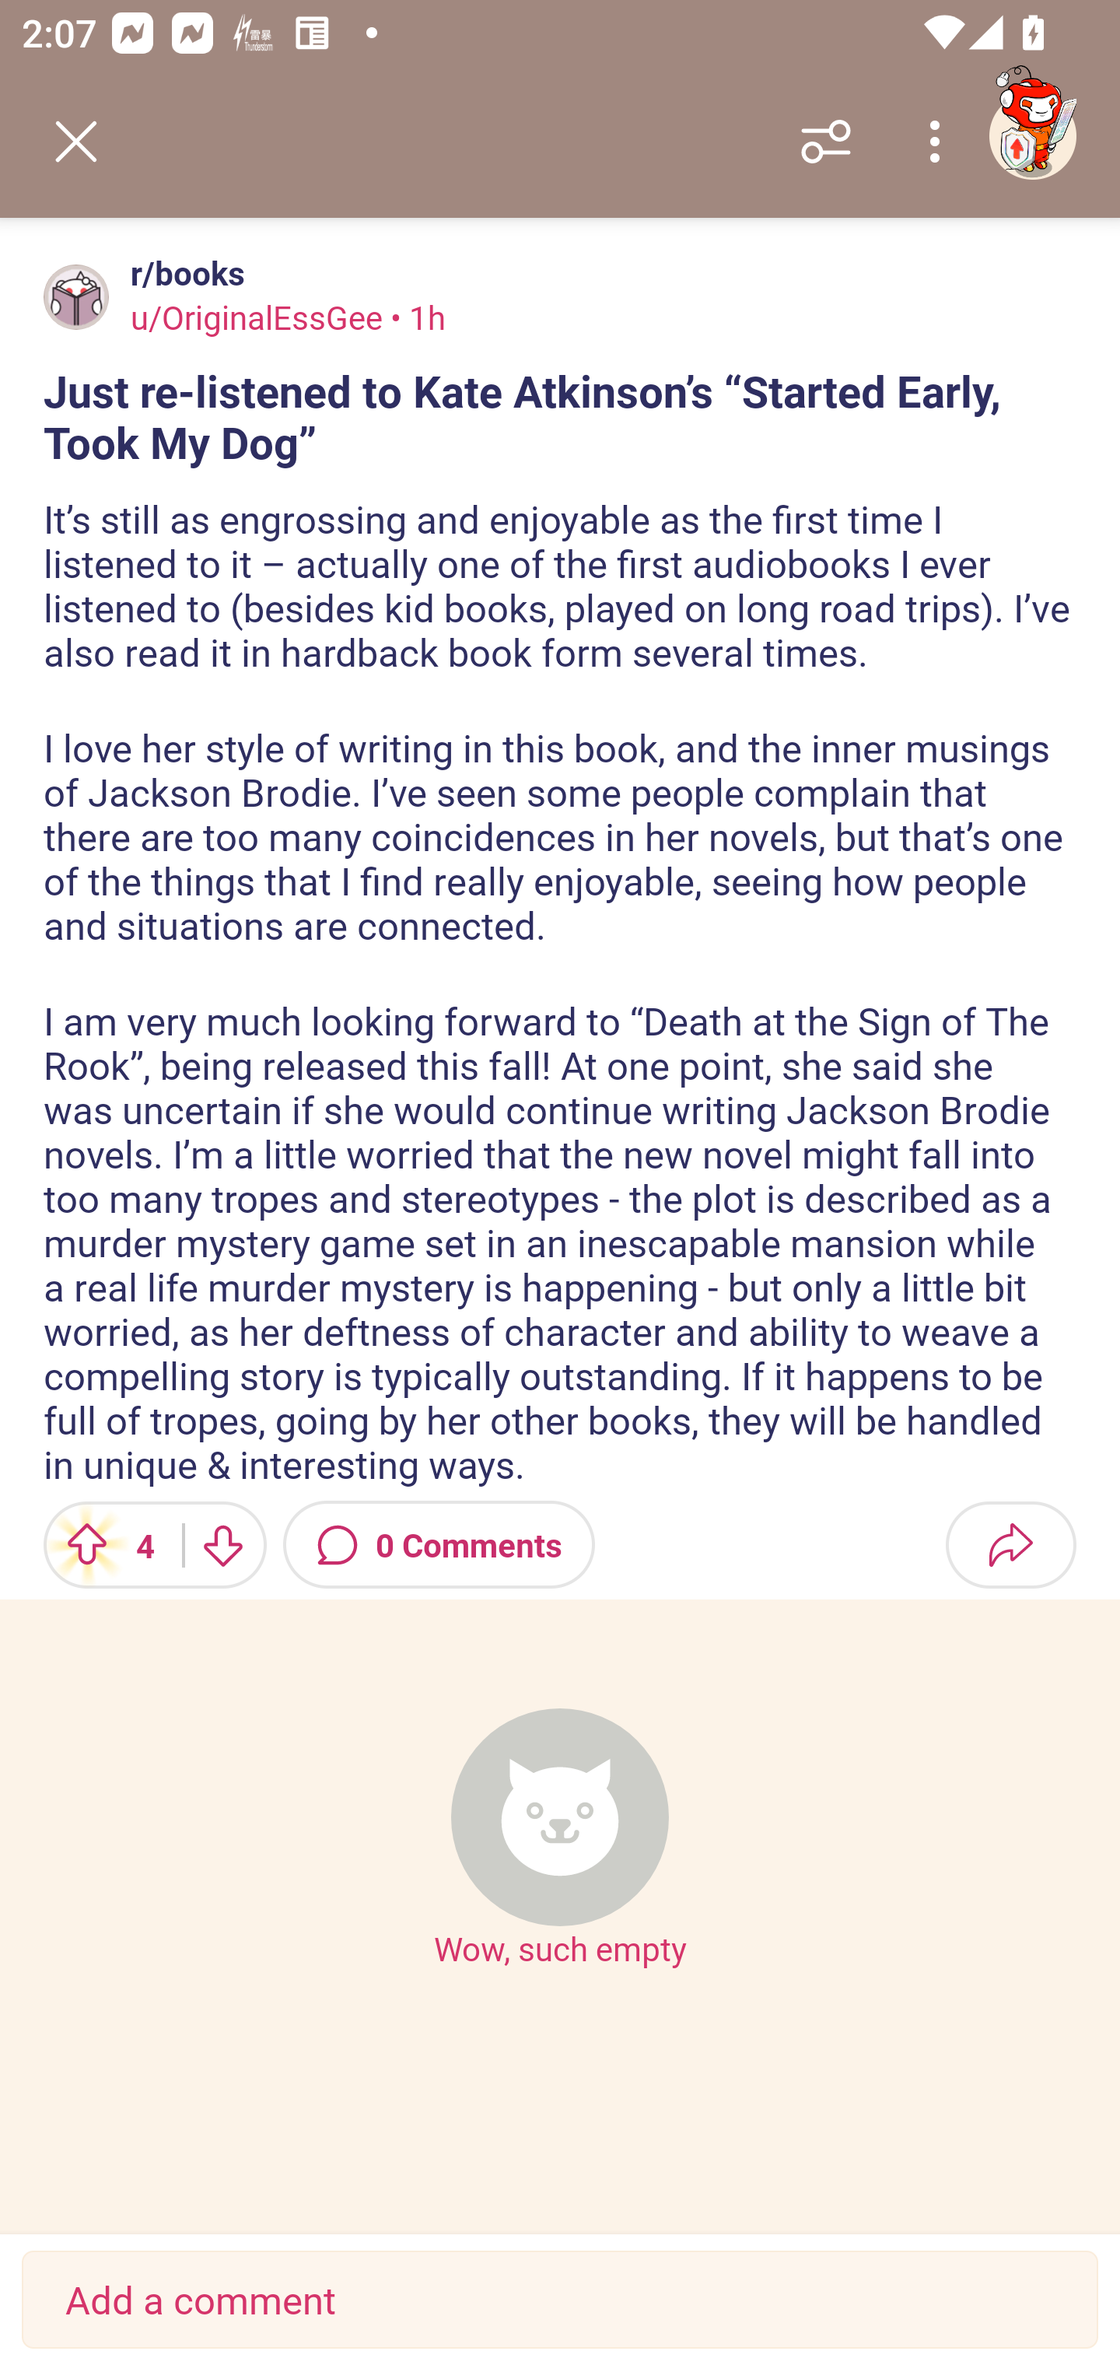 This screenshot has height=2365, width=1120. I want to click on Sort comments, so click(826, 142).